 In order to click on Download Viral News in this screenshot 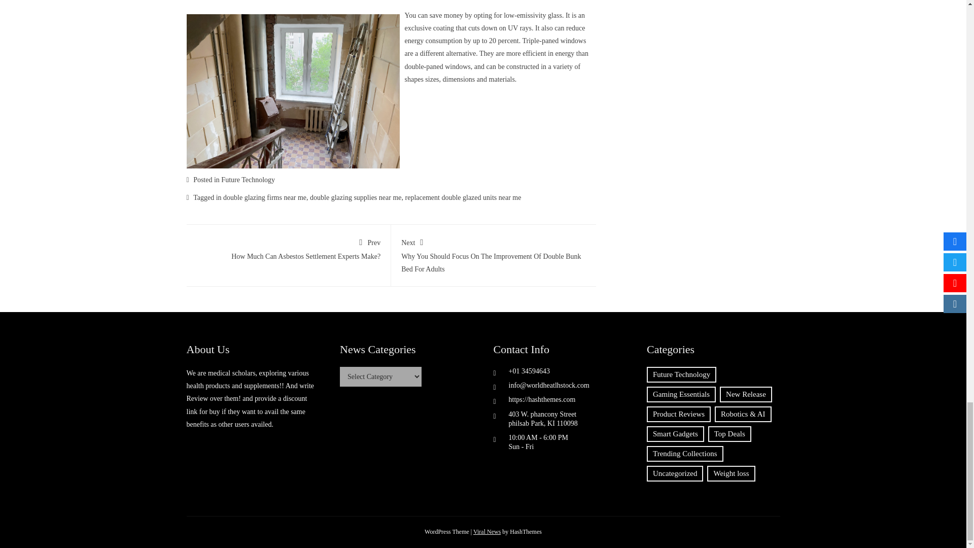, I will do `click(355, 198)`.